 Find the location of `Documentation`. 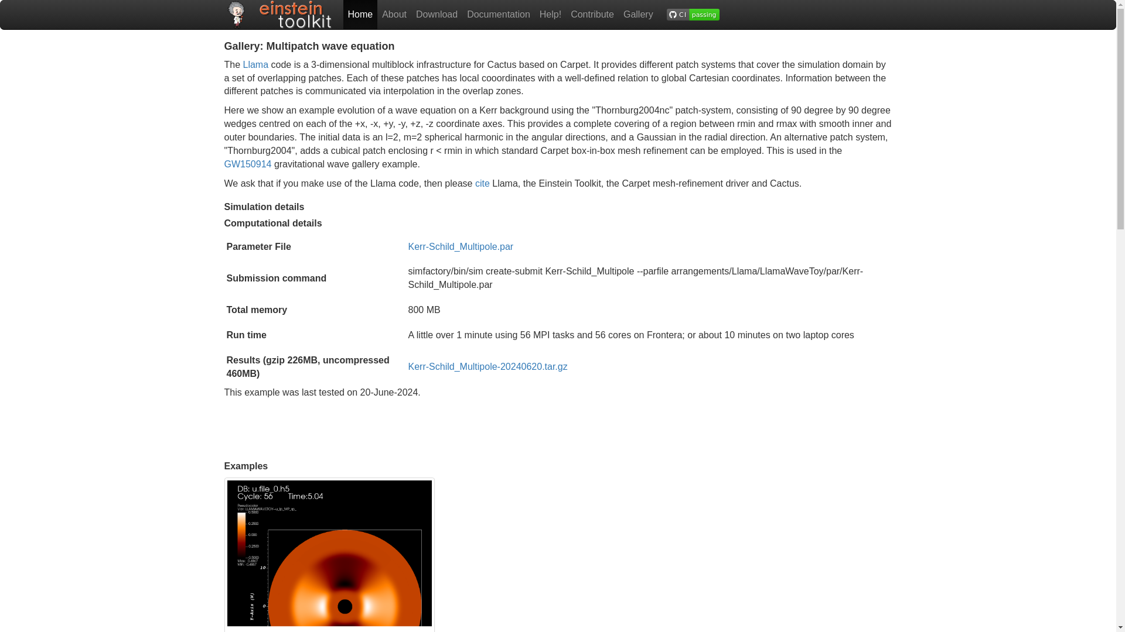

Documentation is located at coordinates (499, 14).